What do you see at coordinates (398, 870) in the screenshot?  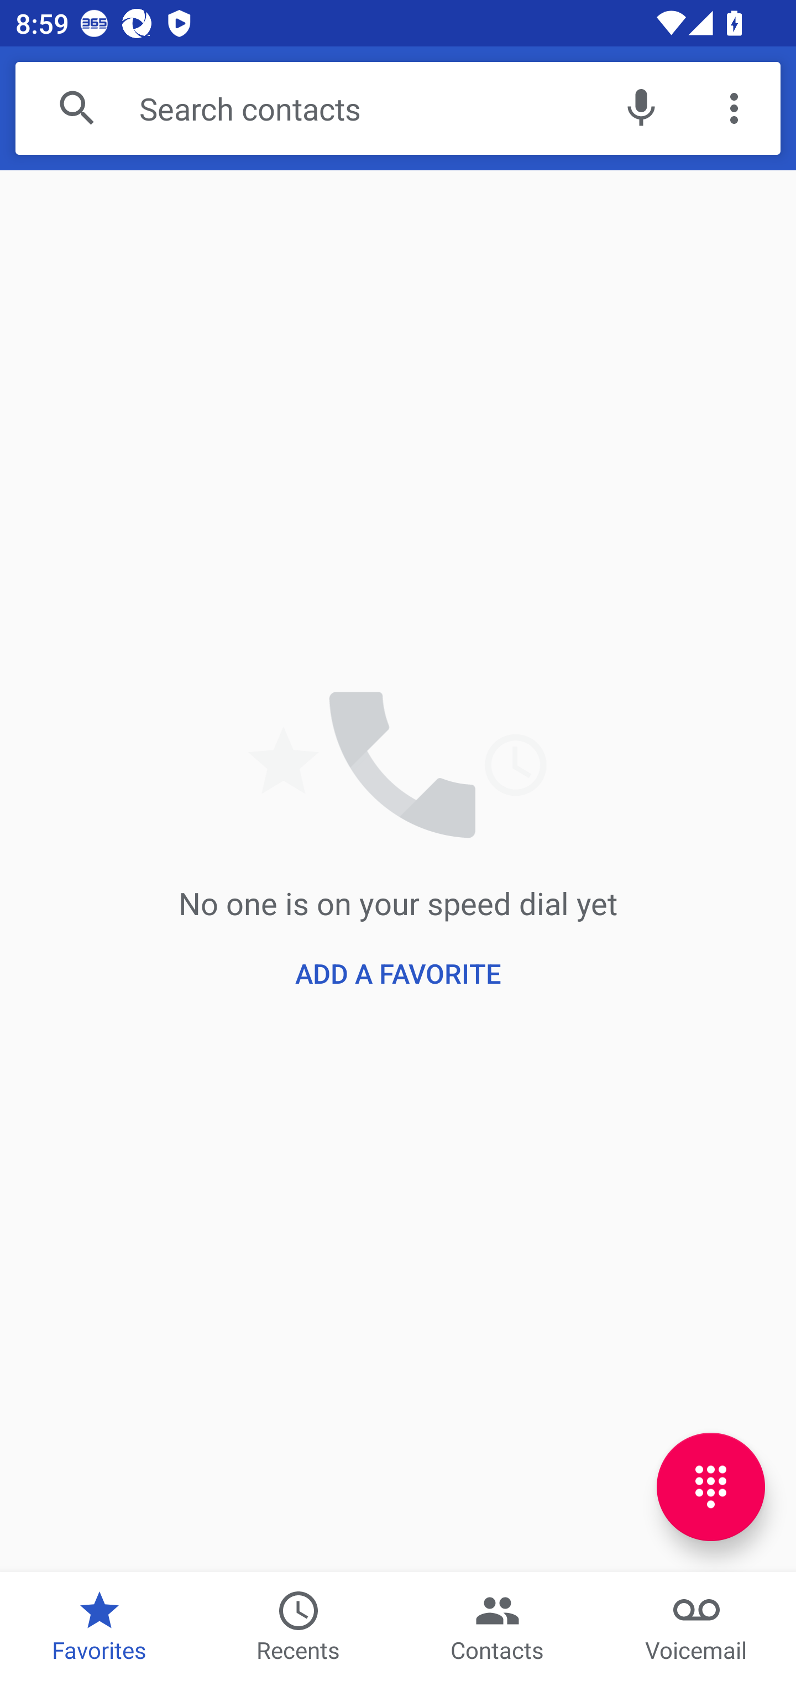 I see `No one is on your speed dial yet ADD A FAVORITE` at bounding box center [398, 870].